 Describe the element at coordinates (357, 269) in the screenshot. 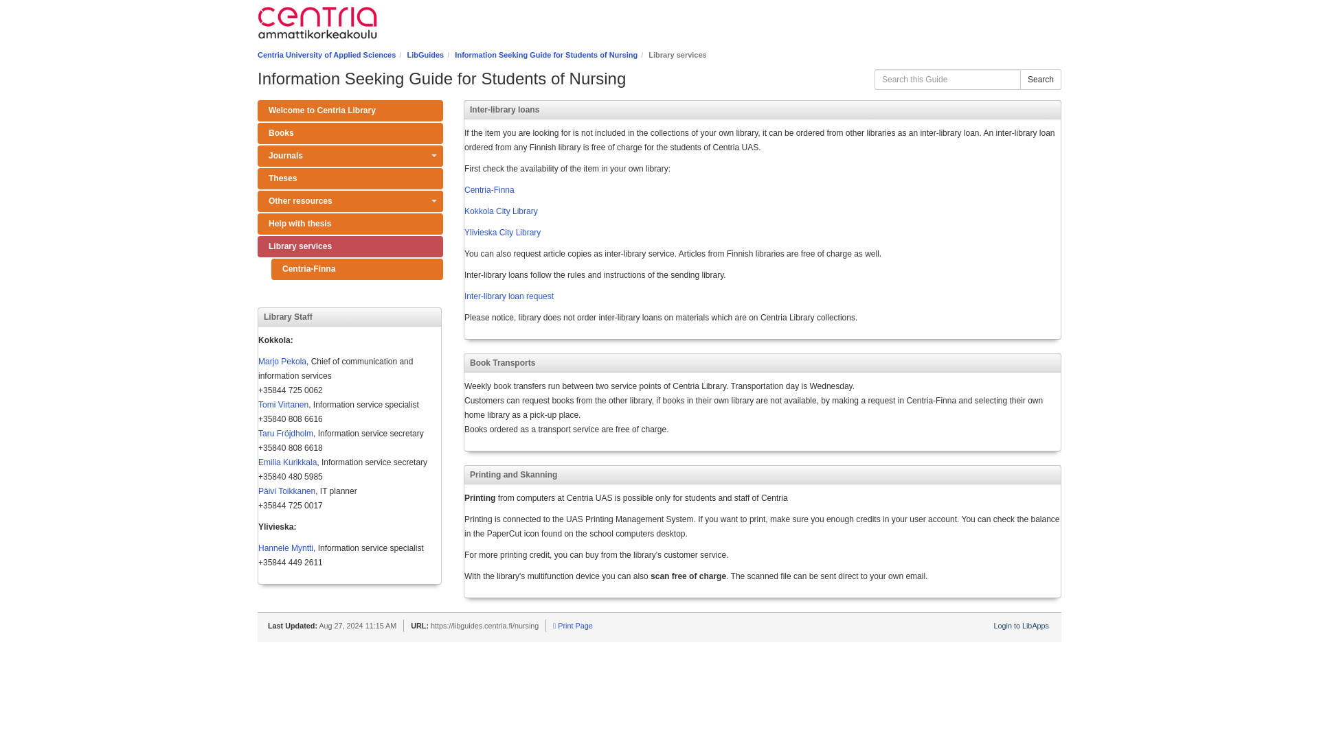

I see `Centria-Finna` at that location.